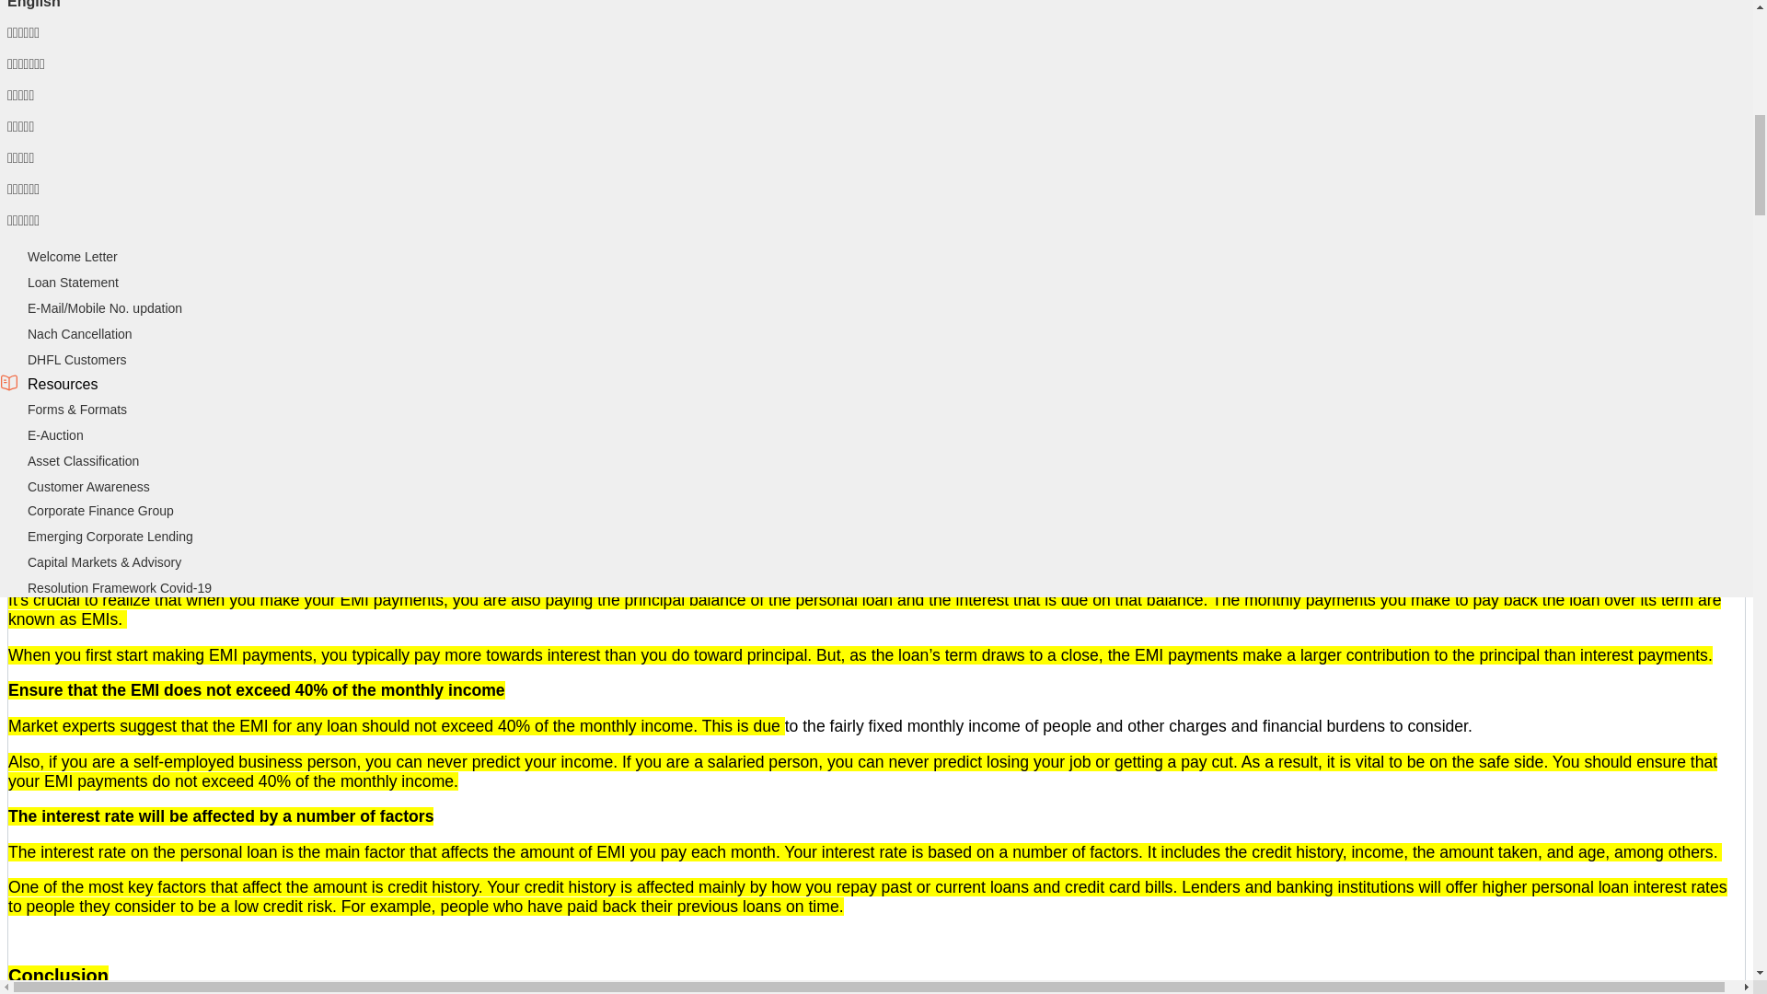  What do you see at coordinates (70, 231) in the screenshot?
I see `Business Loan` at bounding box center [70, 231].